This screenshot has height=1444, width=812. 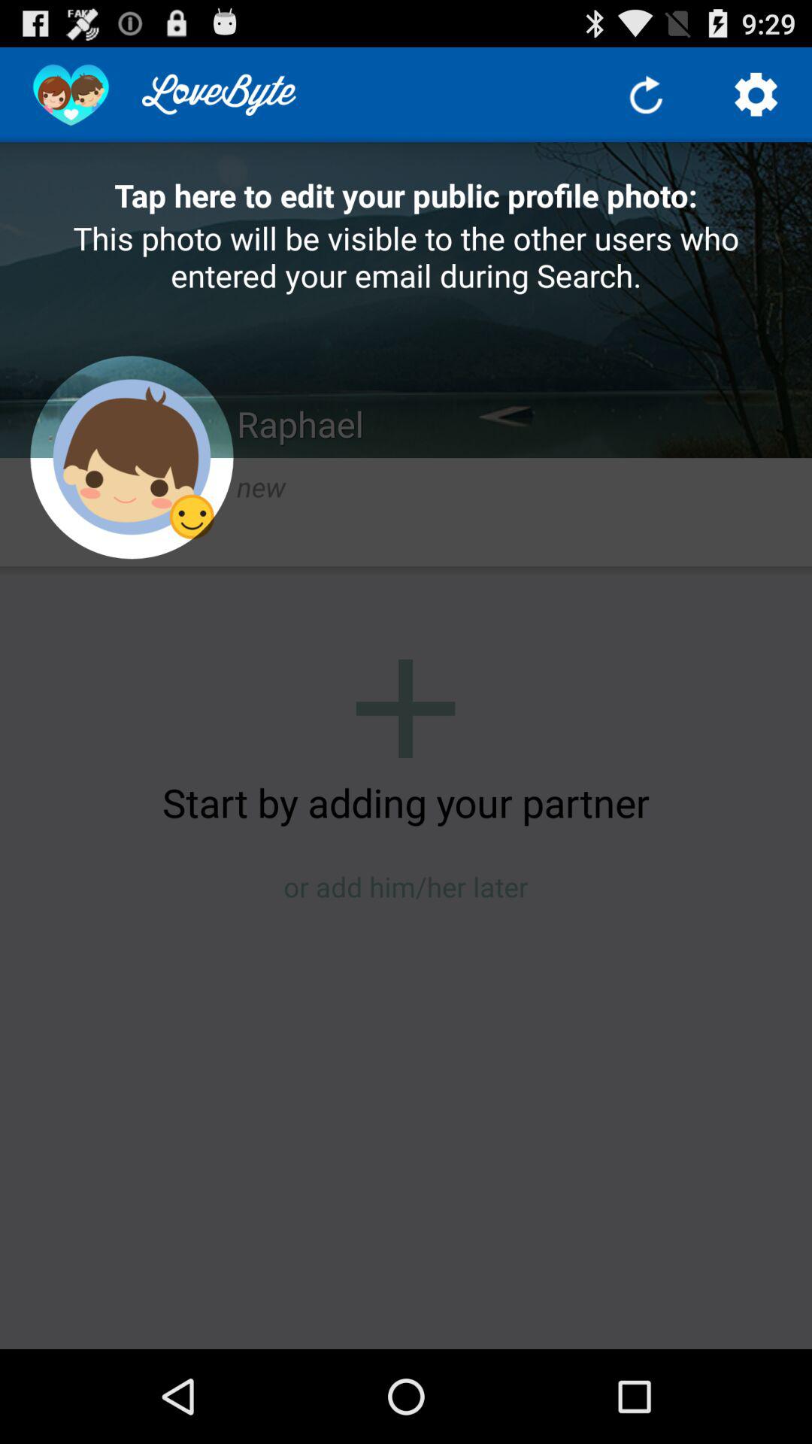 I want to click on press the icon above the or add him app, so click(x=406, y=802).